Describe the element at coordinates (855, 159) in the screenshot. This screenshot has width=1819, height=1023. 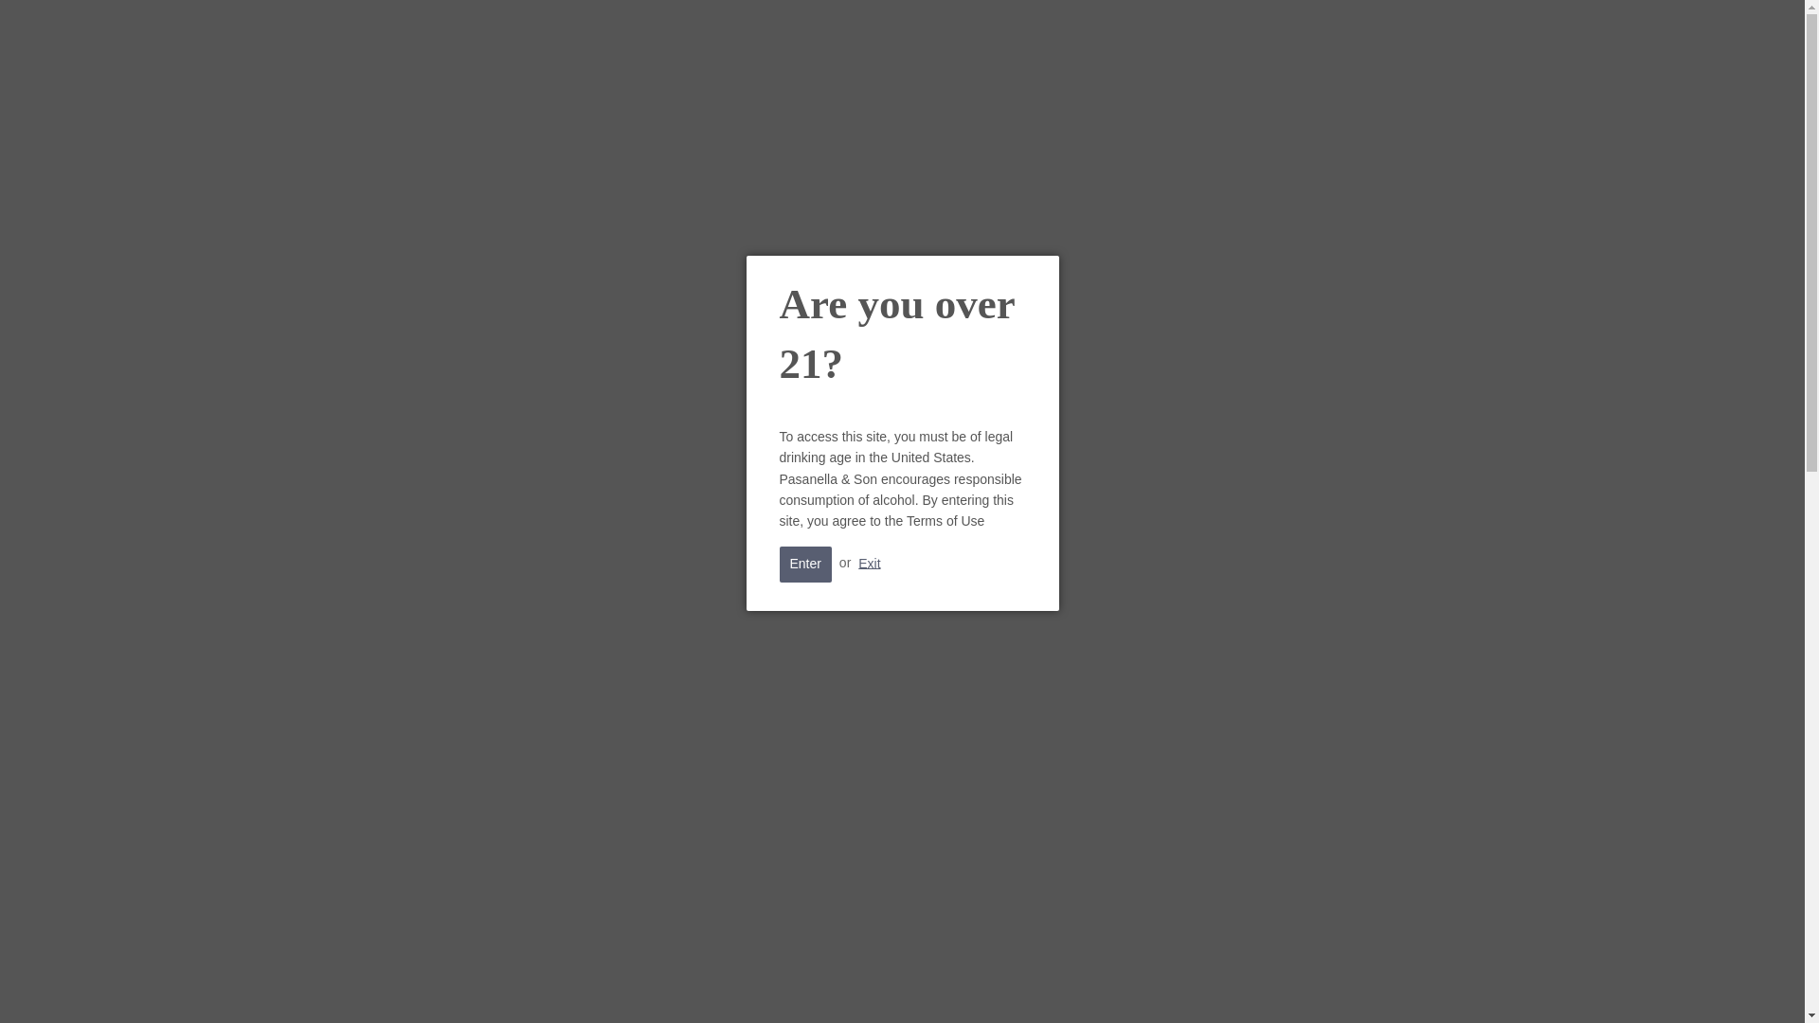
I see `VINO CLUB` at that location.